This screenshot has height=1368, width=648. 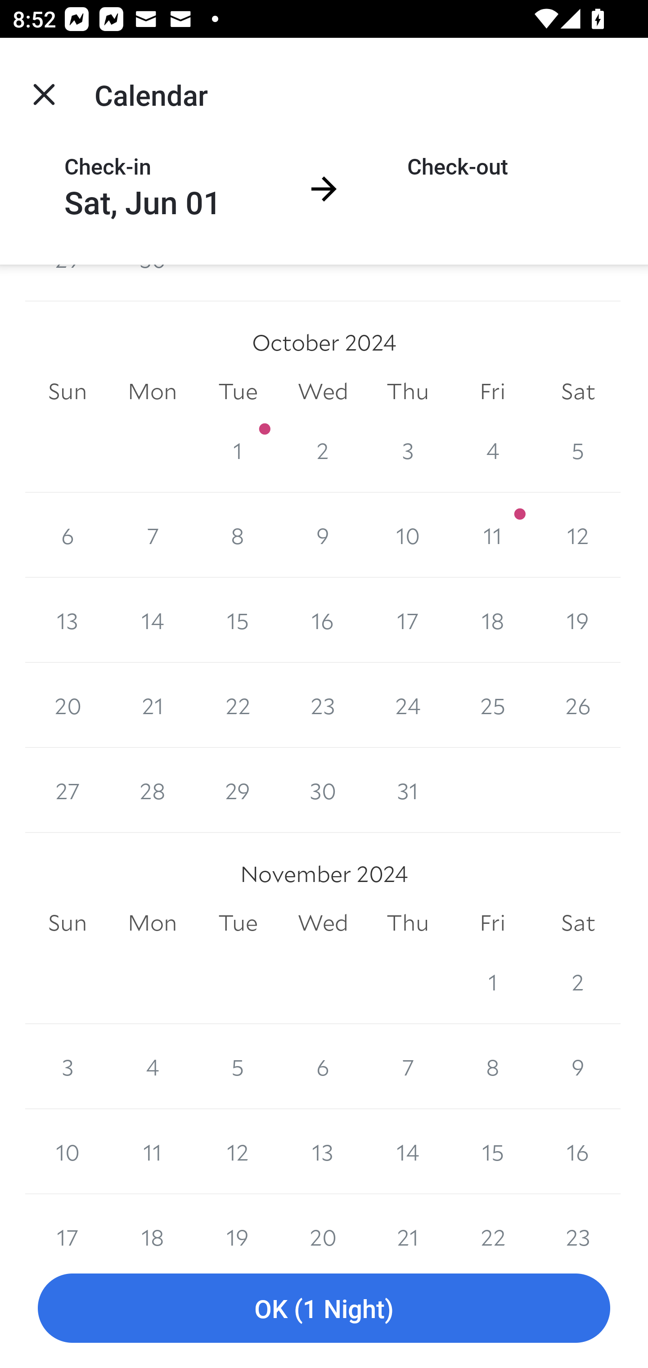 What do you see at coordinates (238, 620) in the screenshot?
I see `15 15 October 2024` at bounding box center [238, 620].